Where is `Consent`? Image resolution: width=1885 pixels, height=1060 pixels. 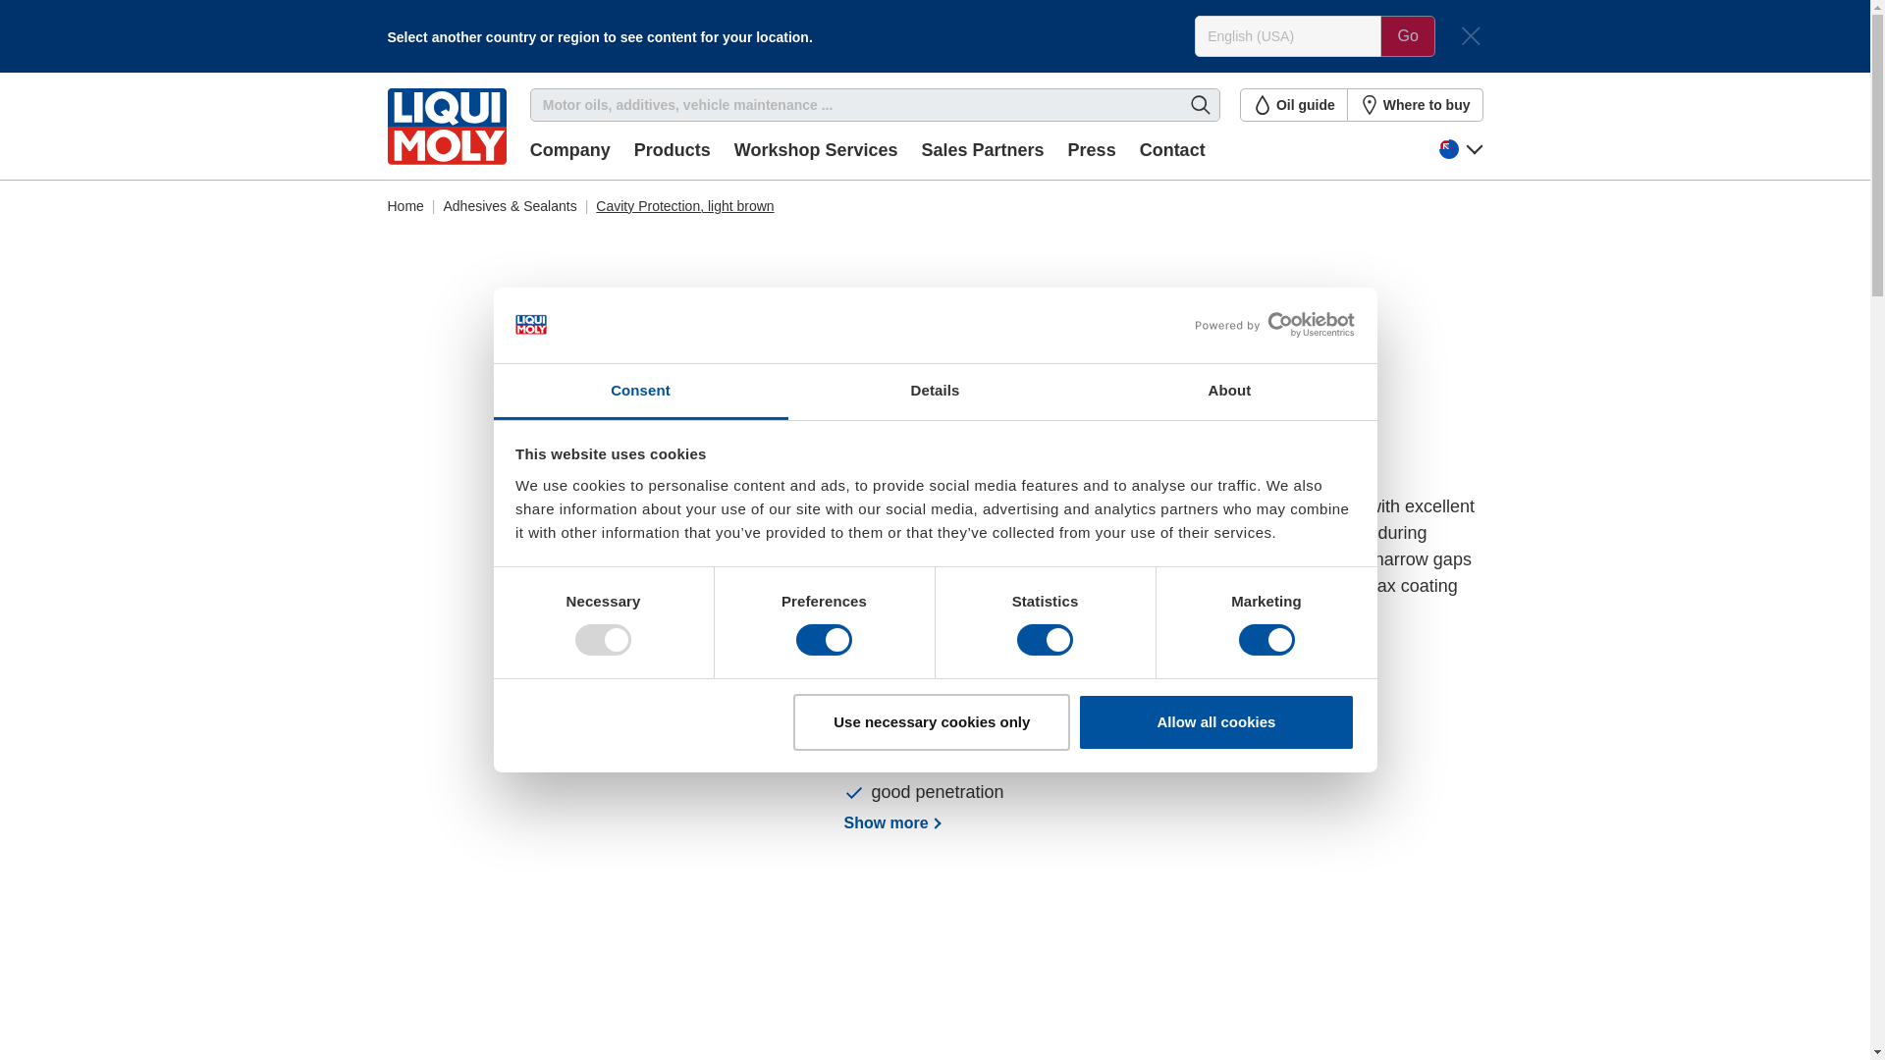
Consent is located at coordinates (640, 392).